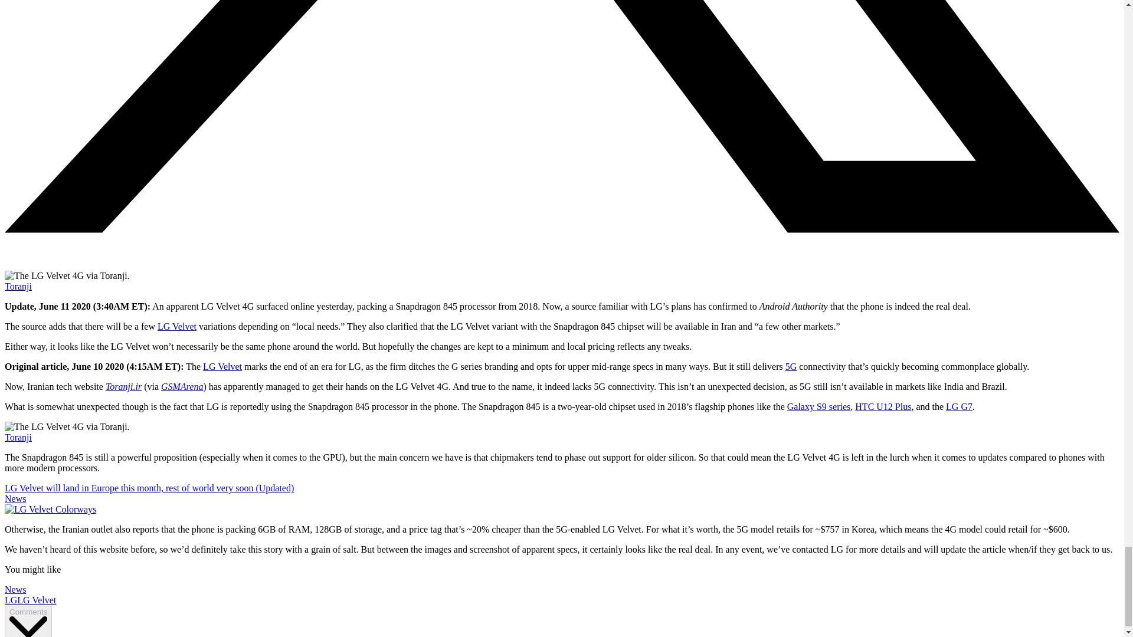  I want to click on LG, so click(11, 600).